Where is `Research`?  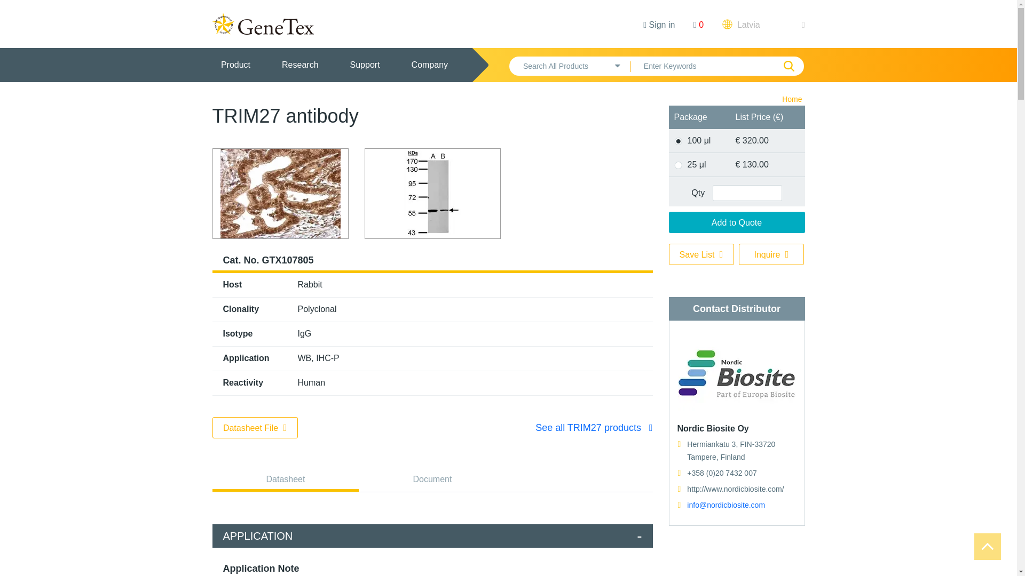
Research is located at coordinates (299, 65).